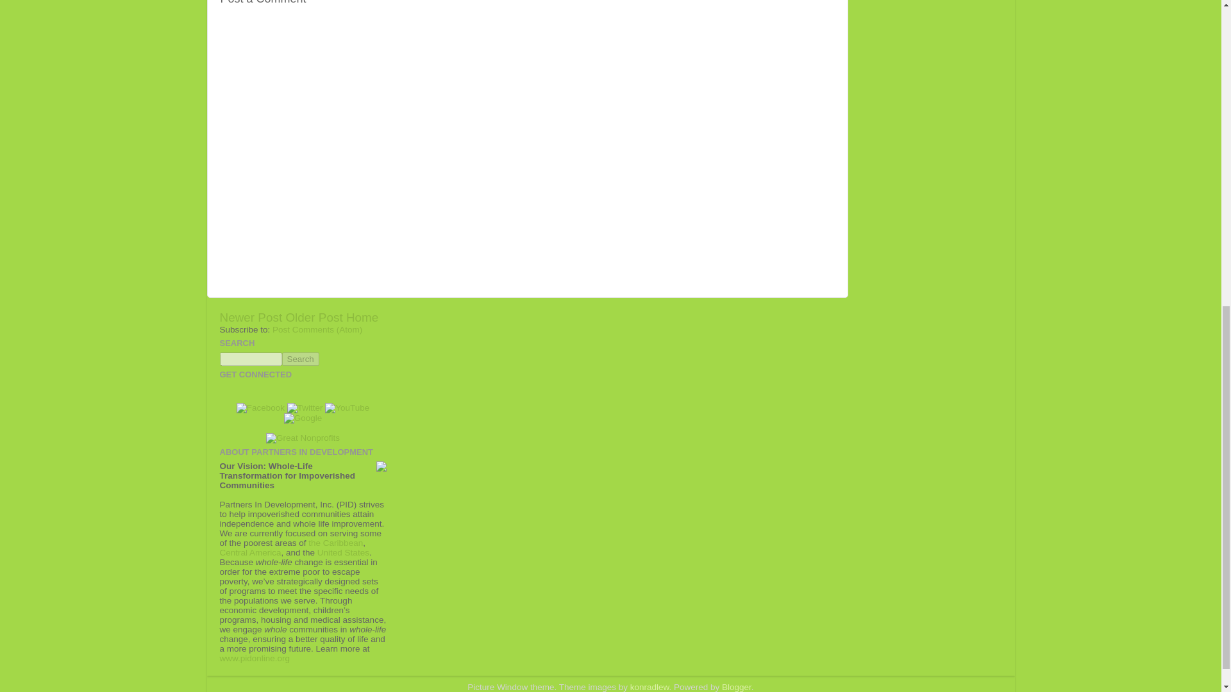 This screenshot has height=692, width=1231. What do you see at coordinates (336, 543) in the screenshot?
I see `the Caribbean` at bounding box center [336, 543].